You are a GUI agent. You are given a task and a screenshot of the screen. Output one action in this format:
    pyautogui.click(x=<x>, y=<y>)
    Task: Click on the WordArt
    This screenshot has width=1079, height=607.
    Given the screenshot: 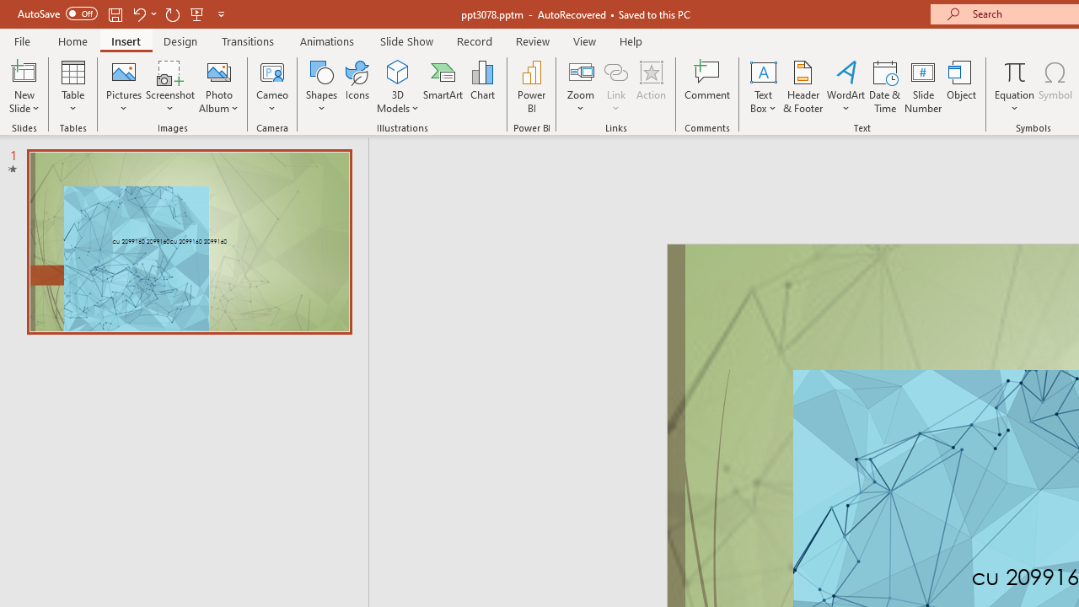 What is the action you would take?
    pyautogui.click(x=846, y=86)
    